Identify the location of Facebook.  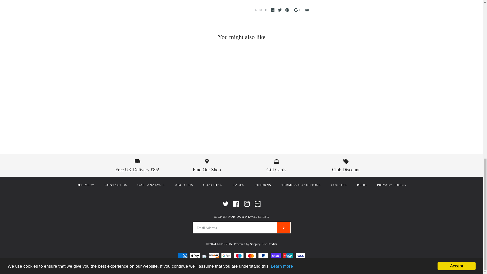
(272, 10).